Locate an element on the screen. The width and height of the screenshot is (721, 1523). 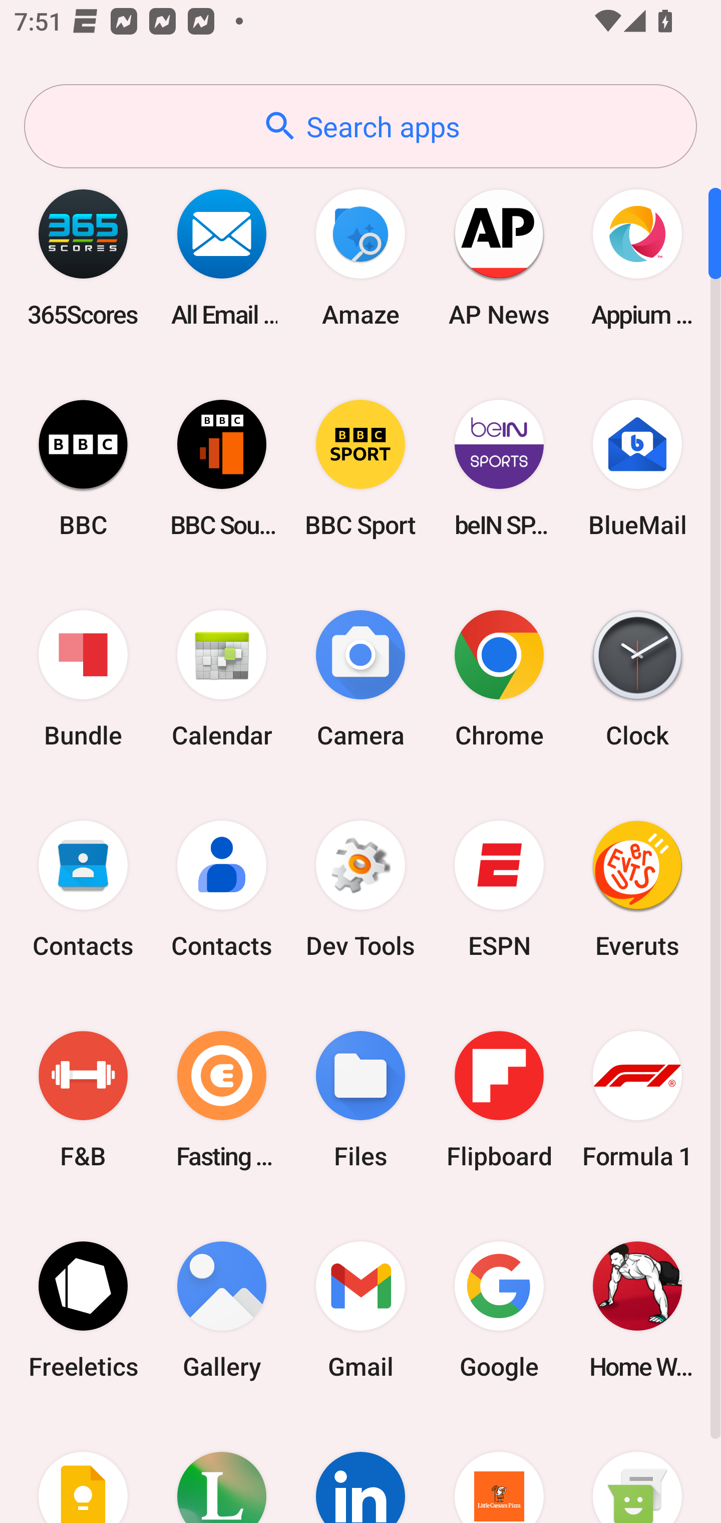
Gallery is located at coordinates (222, 1310).